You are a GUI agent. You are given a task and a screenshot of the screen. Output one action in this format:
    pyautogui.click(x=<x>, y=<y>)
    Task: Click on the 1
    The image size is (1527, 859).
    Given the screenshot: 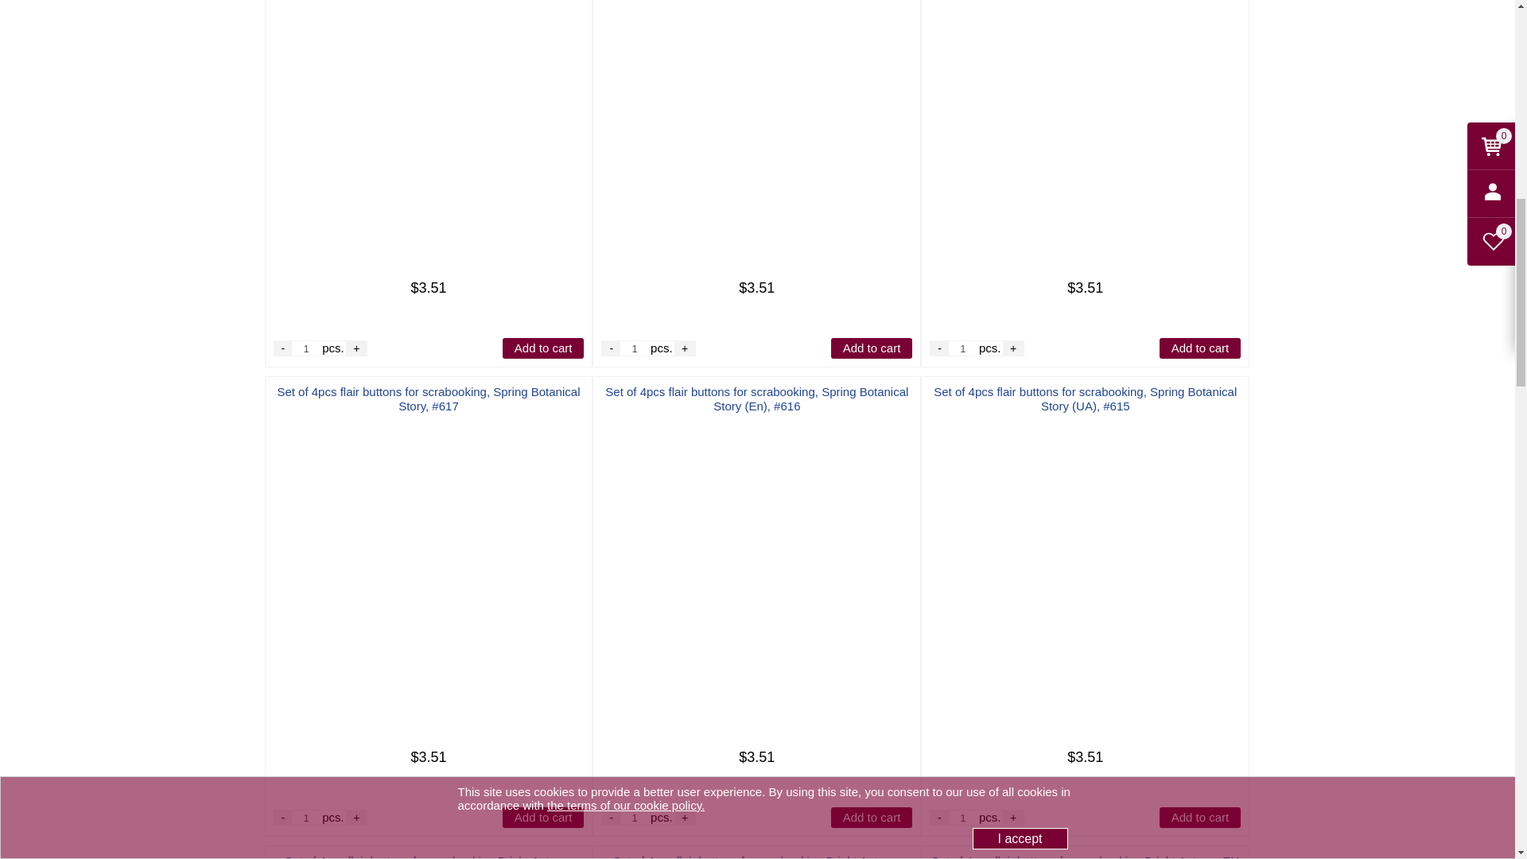 What is the action you would take?
    pyautogui.click(x=305, y=348)
    